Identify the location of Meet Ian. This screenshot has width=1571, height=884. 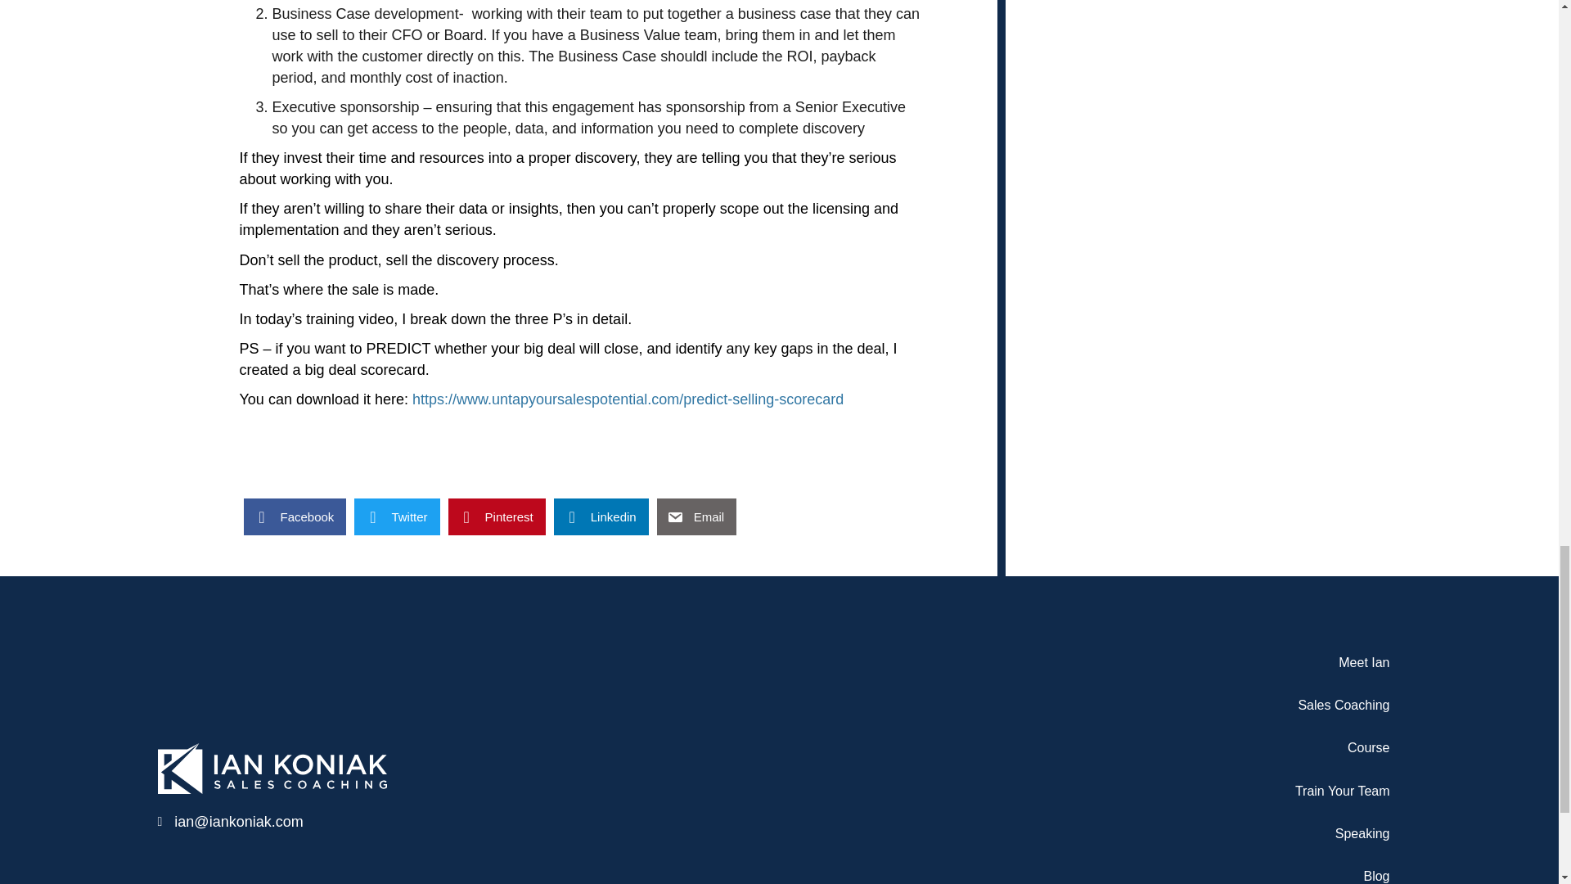
(1139, 662).